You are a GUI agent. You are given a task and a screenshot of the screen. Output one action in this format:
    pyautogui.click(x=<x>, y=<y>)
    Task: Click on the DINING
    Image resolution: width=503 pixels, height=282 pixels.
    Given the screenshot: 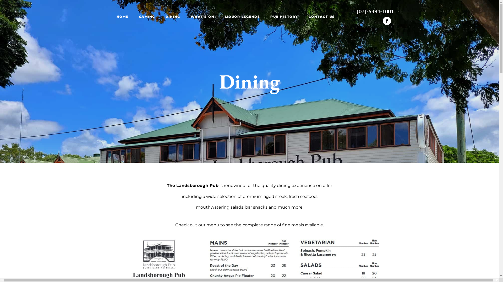 What is the action you would take?
    pyautogui.click(x=173, y=17)
    